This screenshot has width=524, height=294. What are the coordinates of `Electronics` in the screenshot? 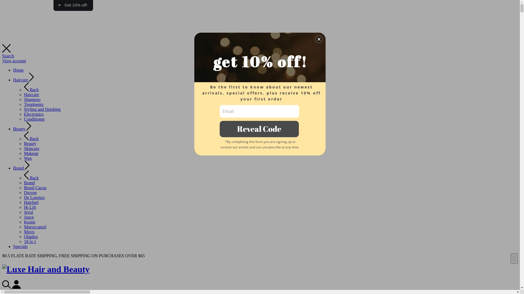 It's located at (34, 114).